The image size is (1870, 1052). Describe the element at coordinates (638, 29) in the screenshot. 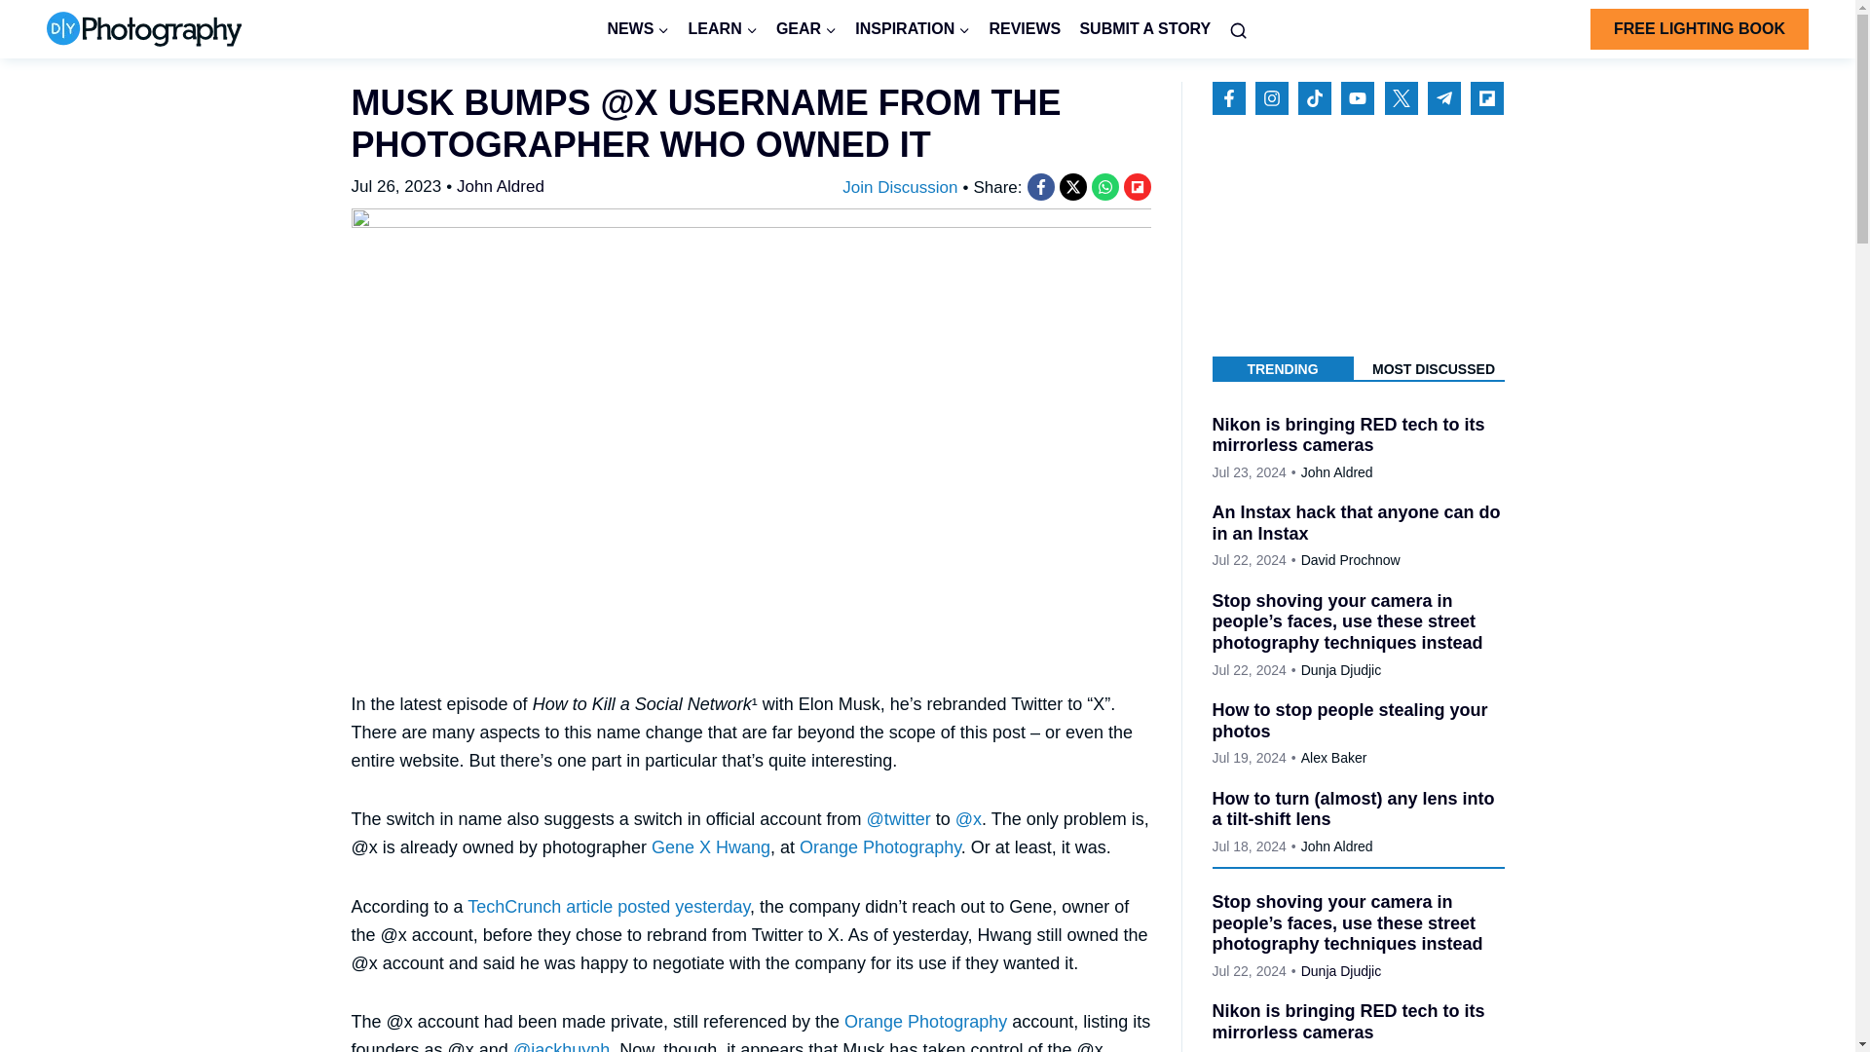

I see `NEWS` at that location.